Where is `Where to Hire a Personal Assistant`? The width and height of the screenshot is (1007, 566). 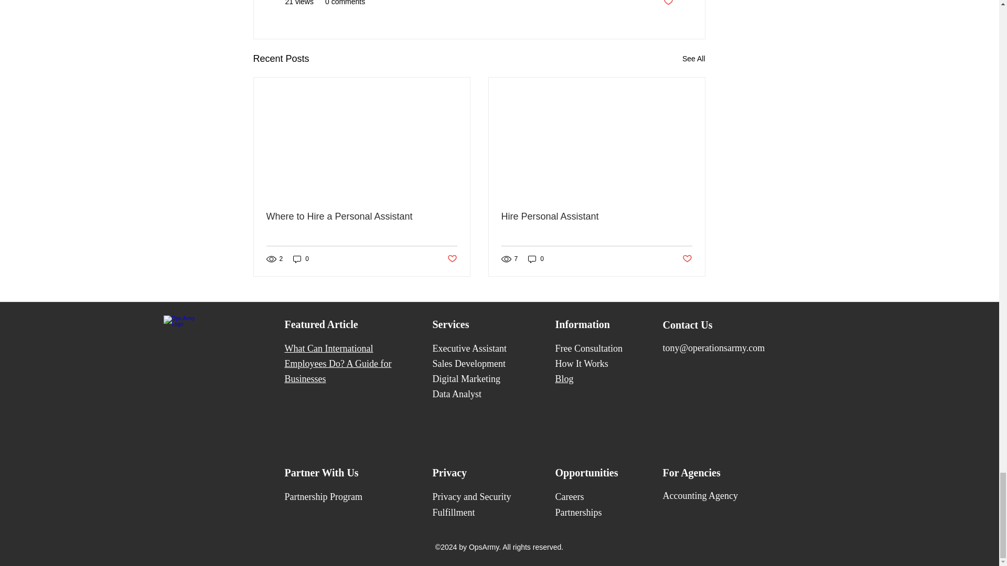 Where to Hire a Personal Assistant is located at coordinates (362, 216).